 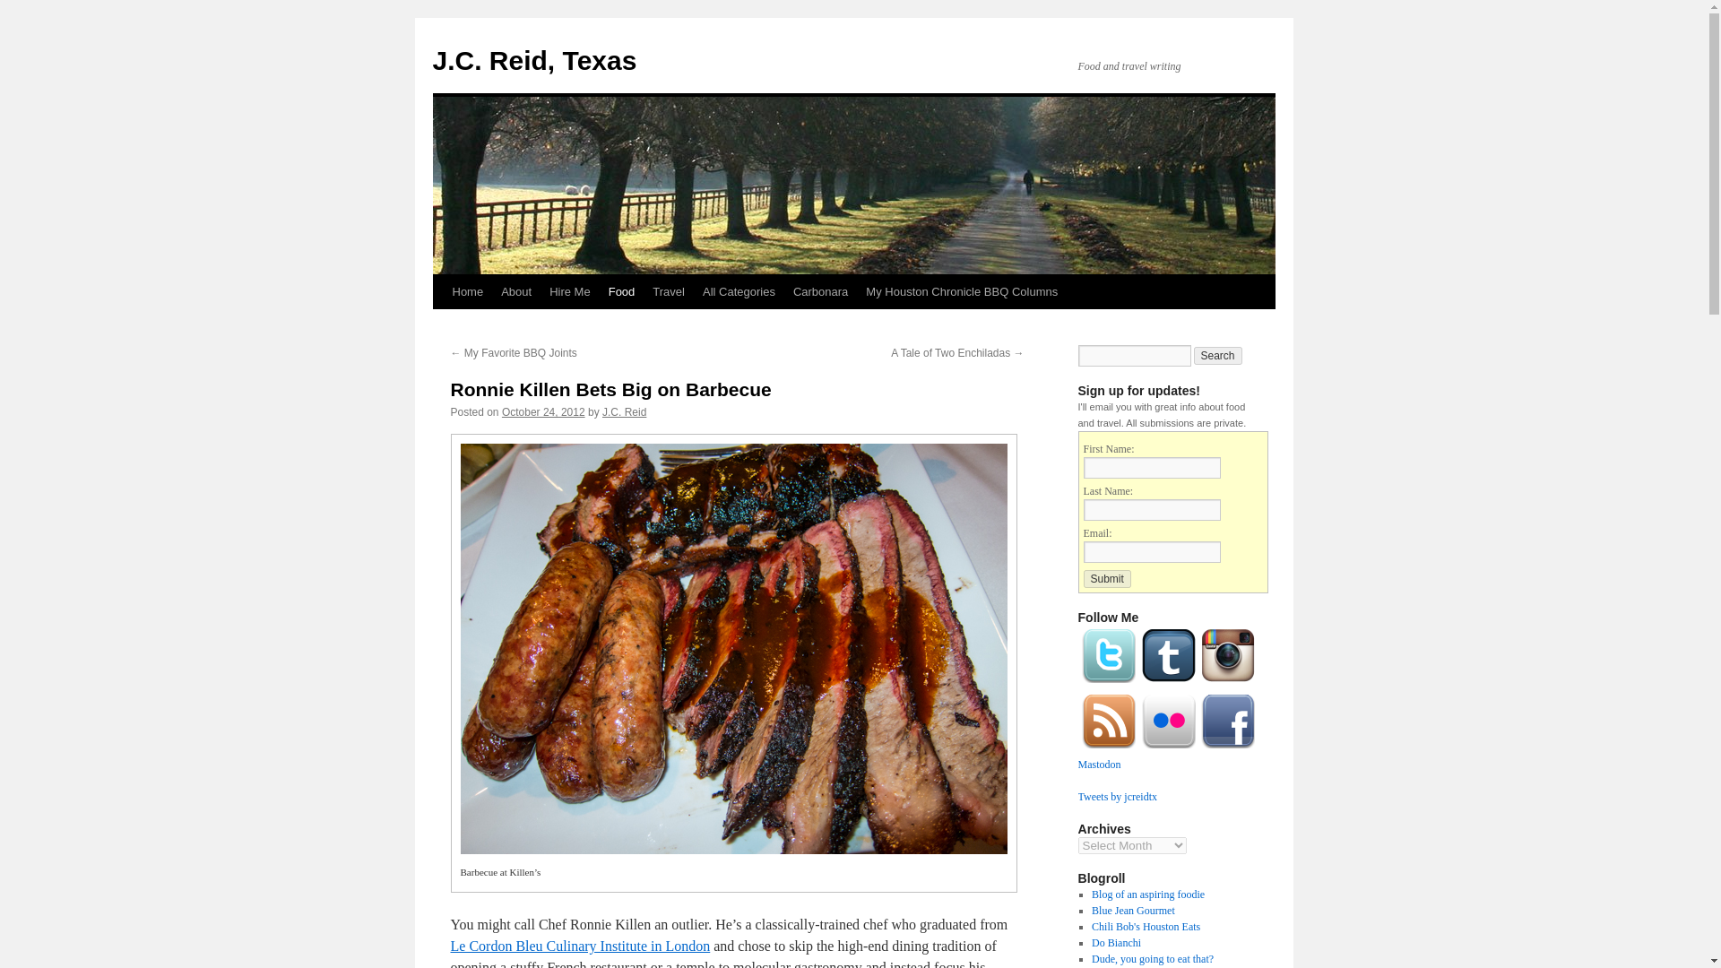 What do you see at coordinates (1228, 748) in the screenshot?
I see `Facebook` at bounding box center [1228, 748].